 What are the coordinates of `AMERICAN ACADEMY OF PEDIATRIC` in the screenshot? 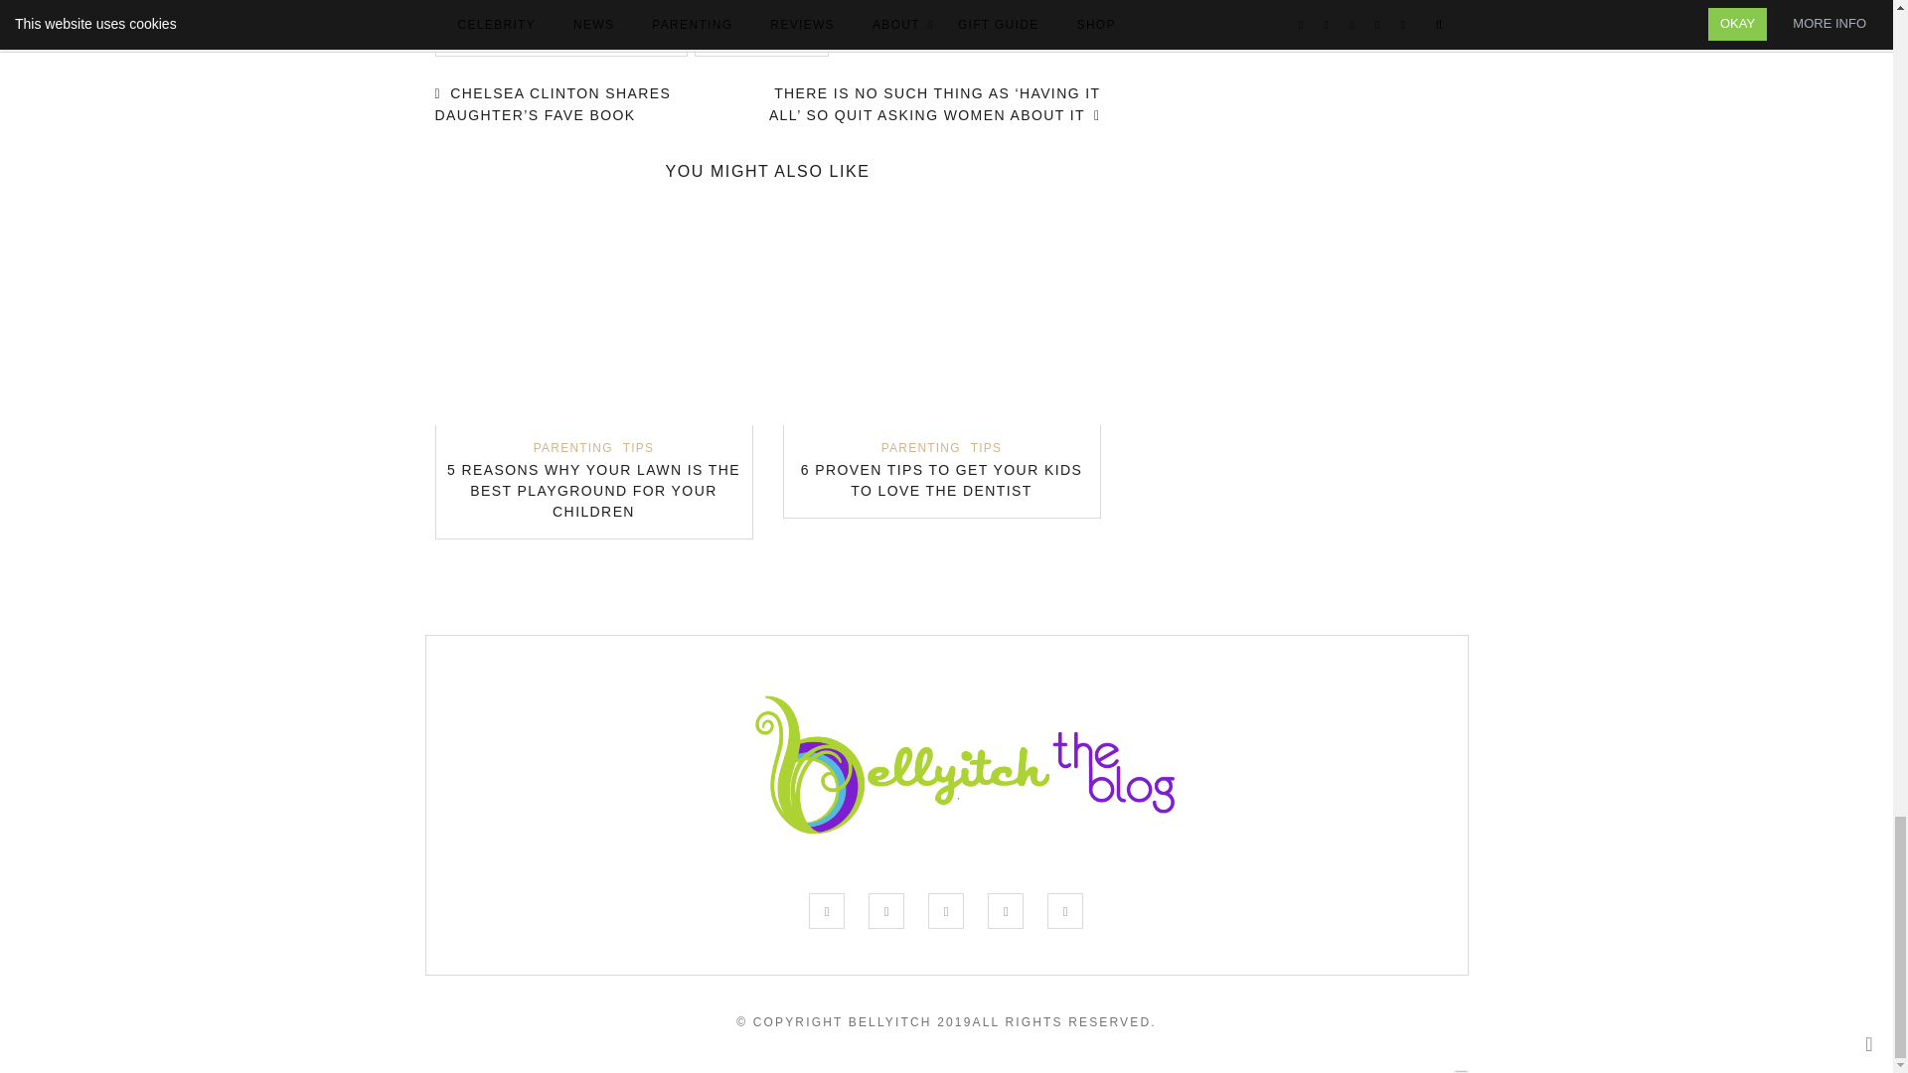 It's located at (561, 41).